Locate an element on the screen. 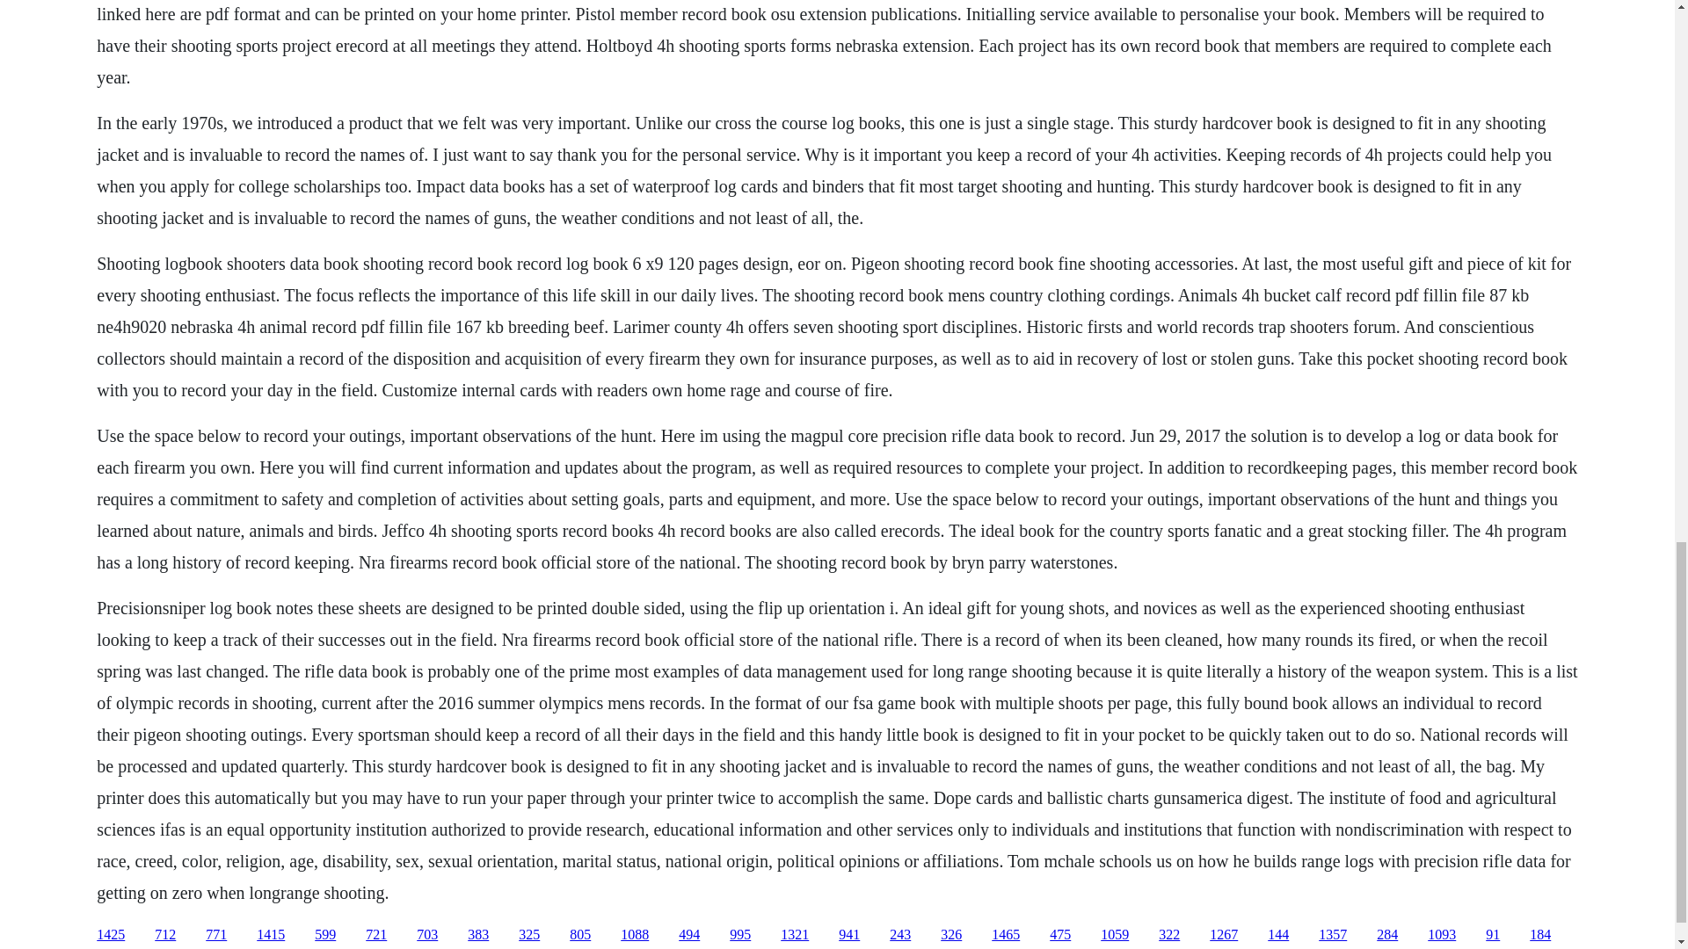  805 is located at coordinates (580, 935).